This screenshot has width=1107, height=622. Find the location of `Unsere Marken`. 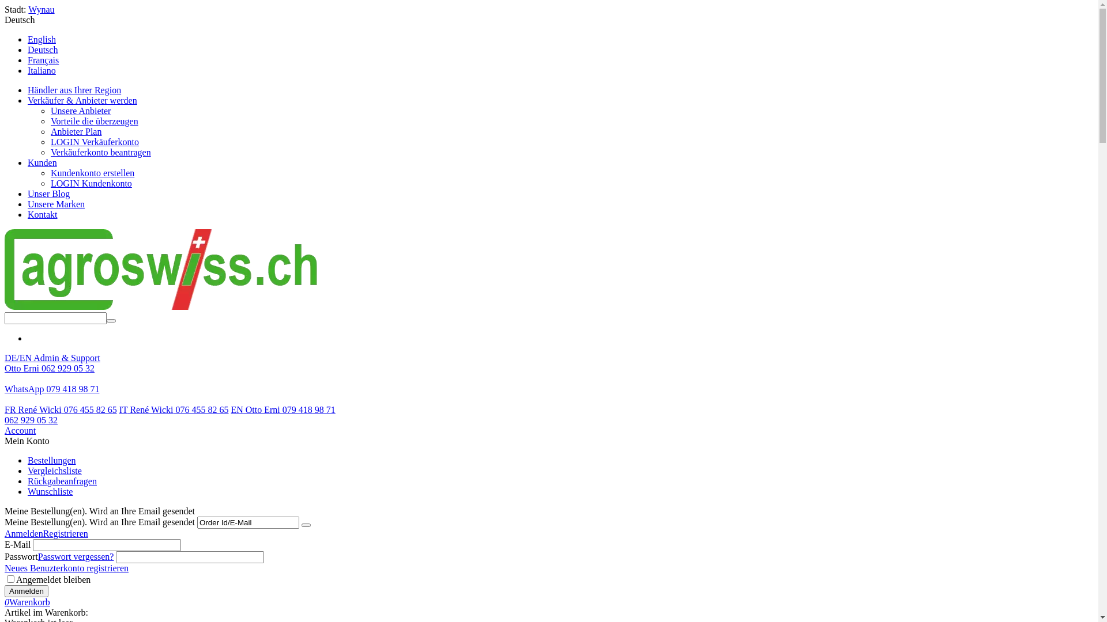

Unsere Marken is located at coordinates (57, 204).